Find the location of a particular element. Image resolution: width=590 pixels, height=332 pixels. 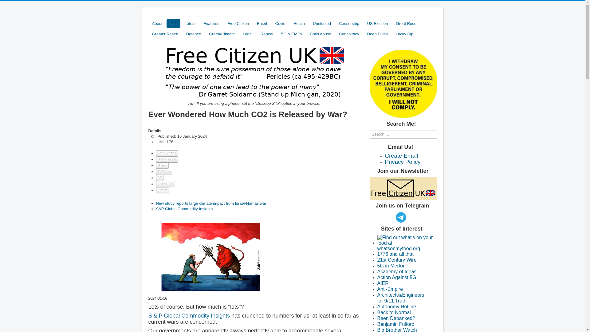

Health is located at coordinates (299, 23).